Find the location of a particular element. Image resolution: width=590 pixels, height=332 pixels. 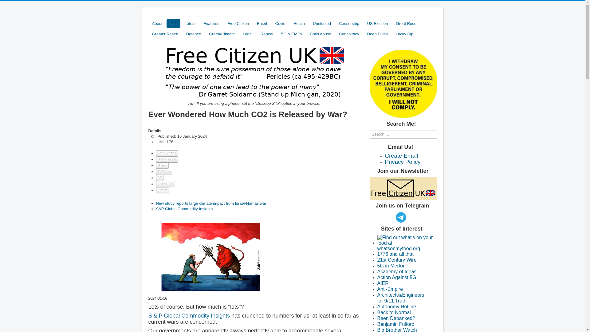

Health is located at coordinates (299, 23).